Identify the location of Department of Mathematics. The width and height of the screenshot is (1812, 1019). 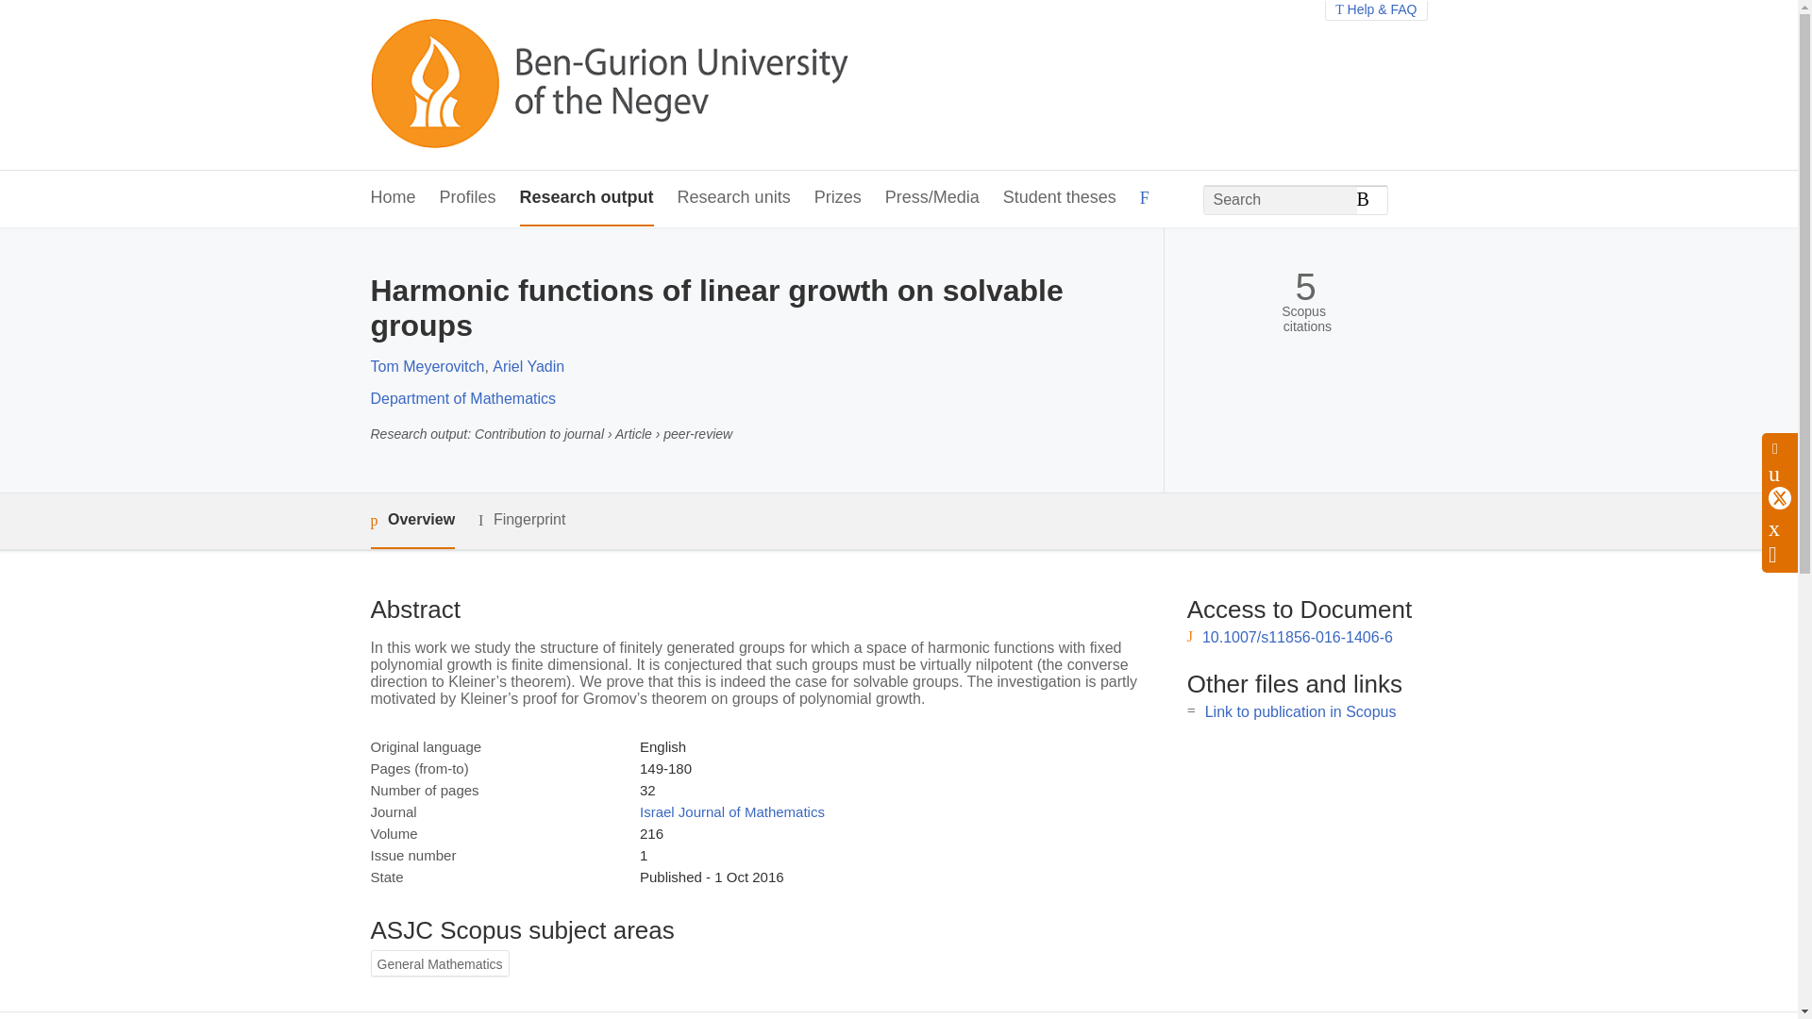
(462, 398).